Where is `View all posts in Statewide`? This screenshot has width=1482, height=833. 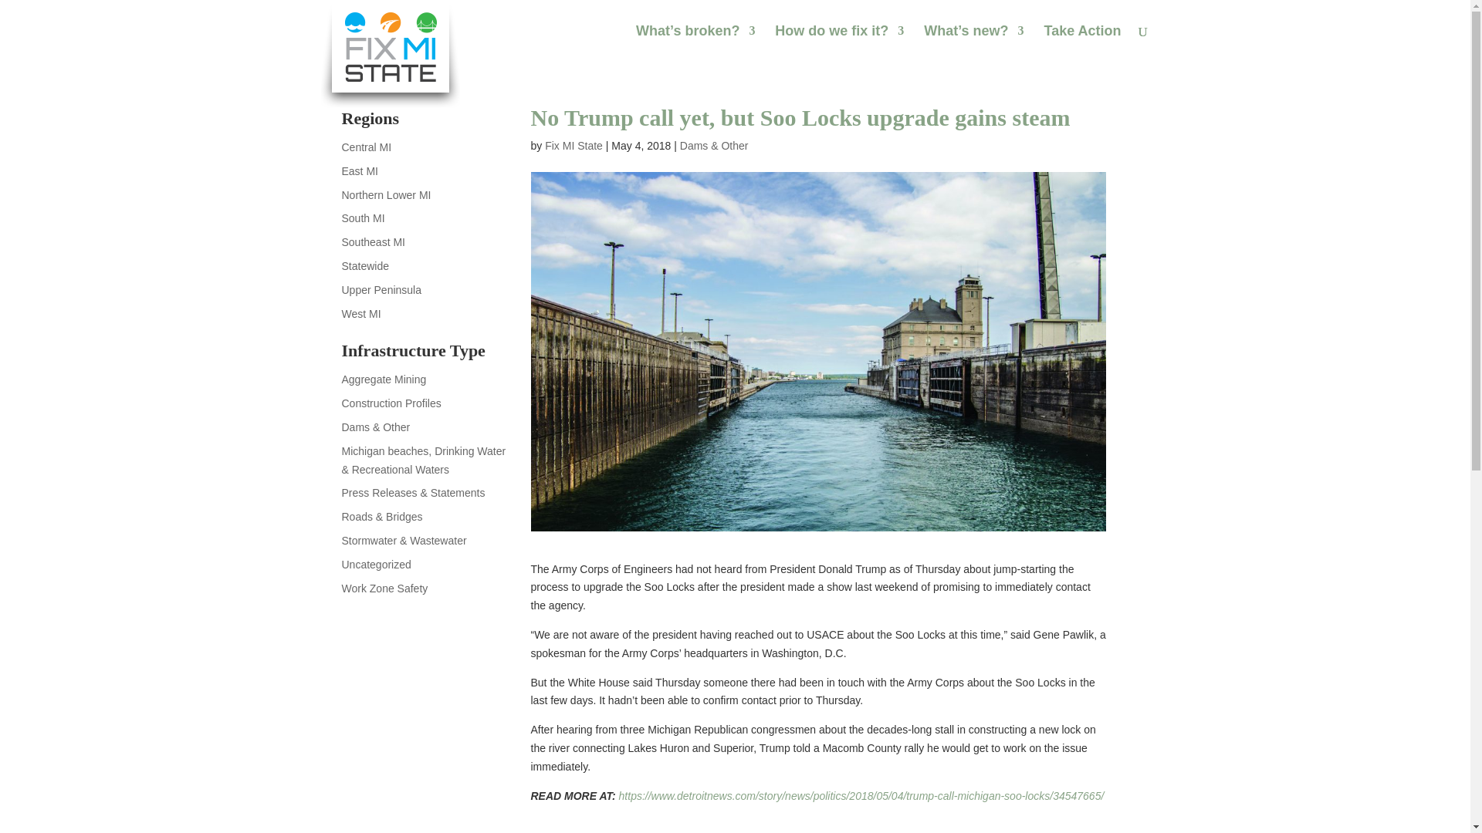 View all posts in Statewide is located at coordinates (364, 265).